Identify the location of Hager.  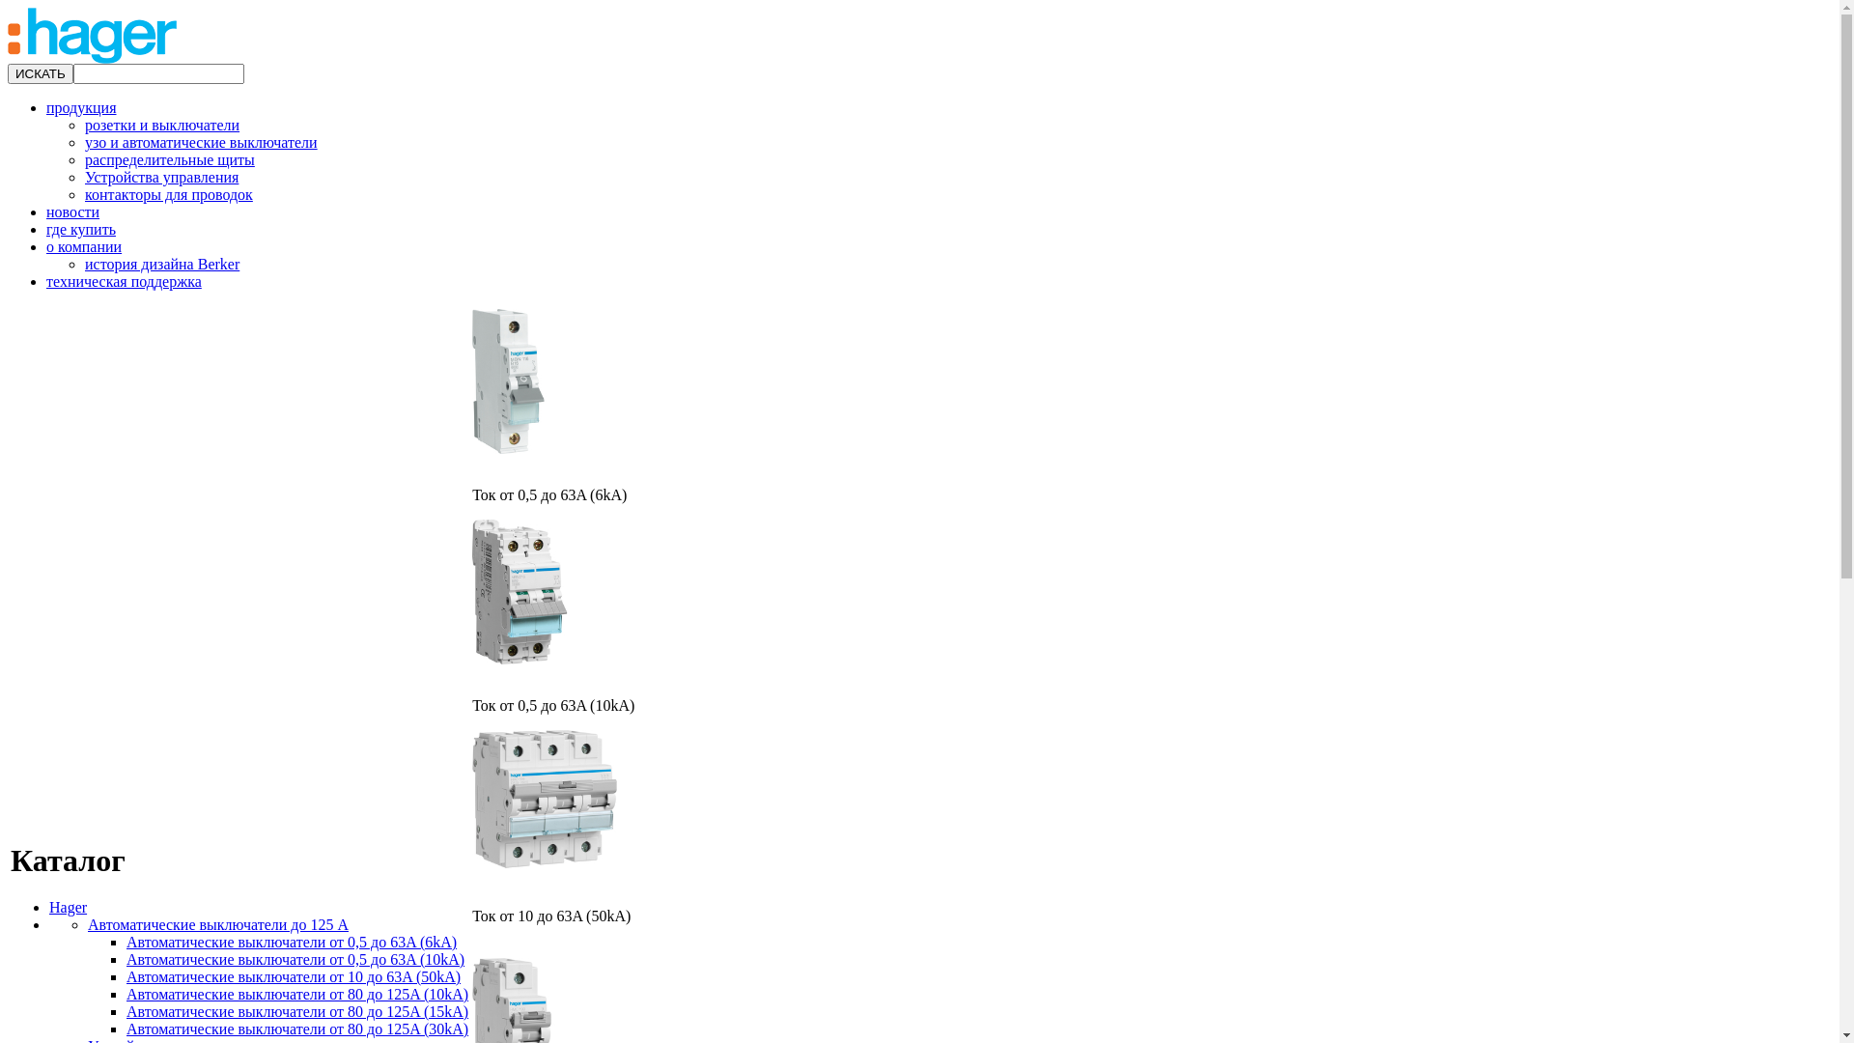
(93, 58).